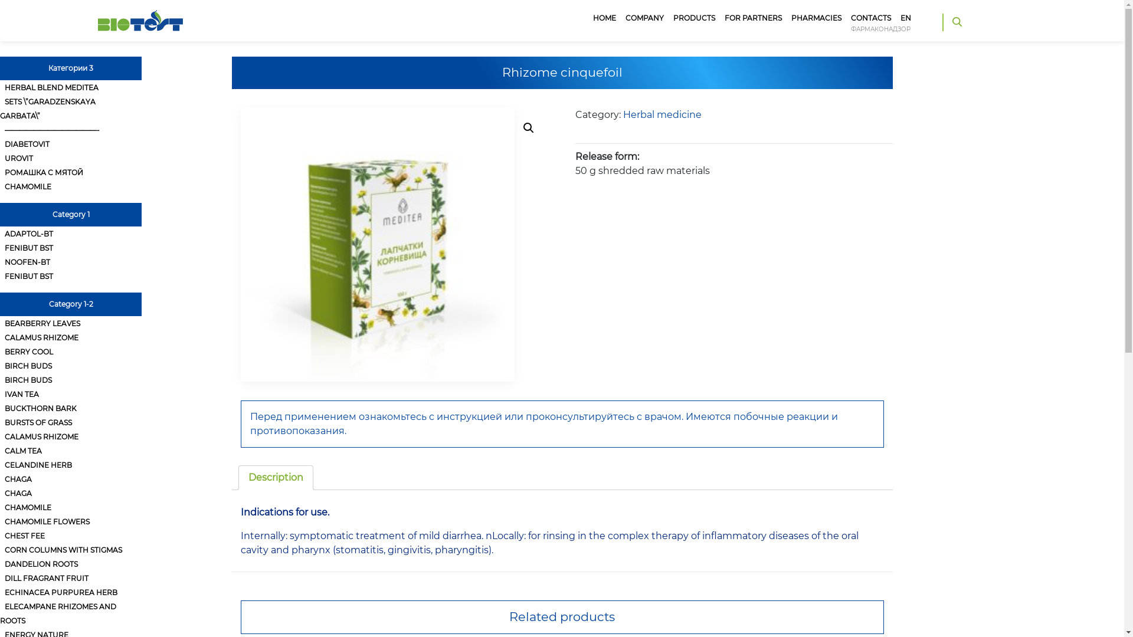  What do you see at coordinates (28, 380) in the screenshot?
I see `BIRCH BUDS` at bounding box center [28, 380].